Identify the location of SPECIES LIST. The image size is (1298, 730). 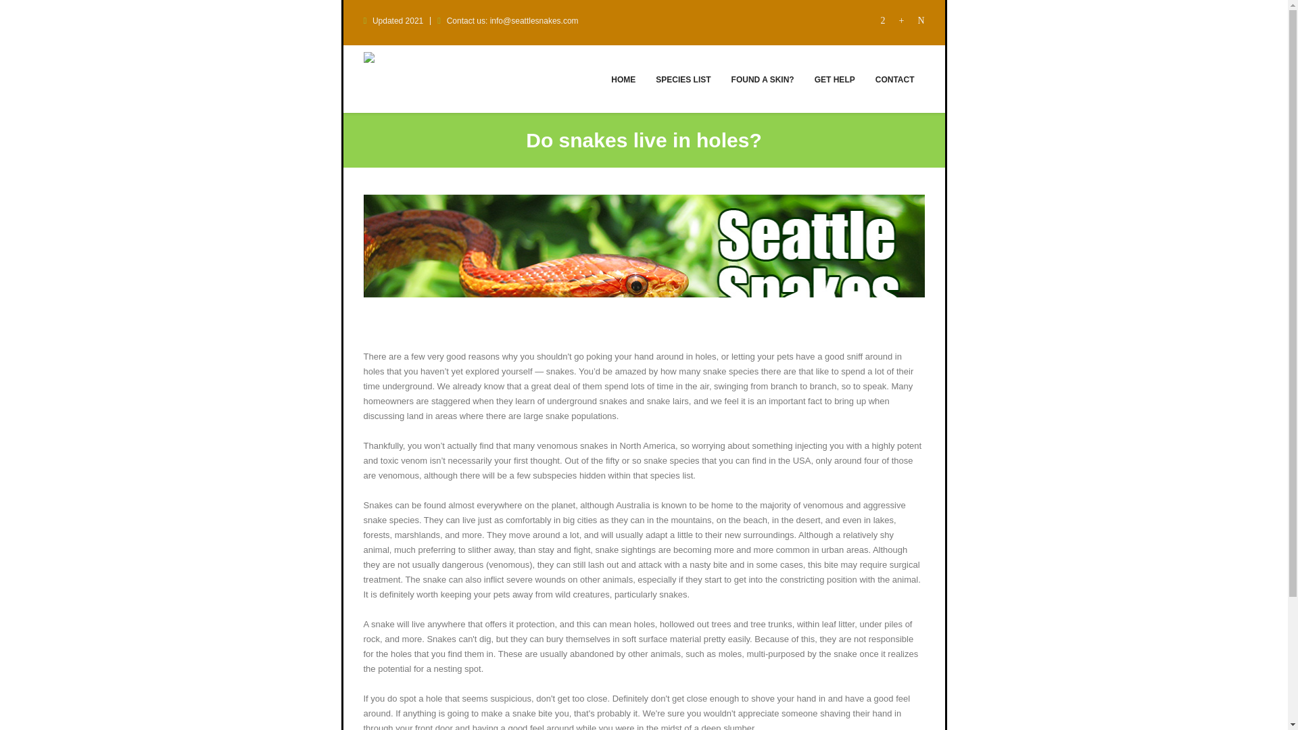
(683, 78).